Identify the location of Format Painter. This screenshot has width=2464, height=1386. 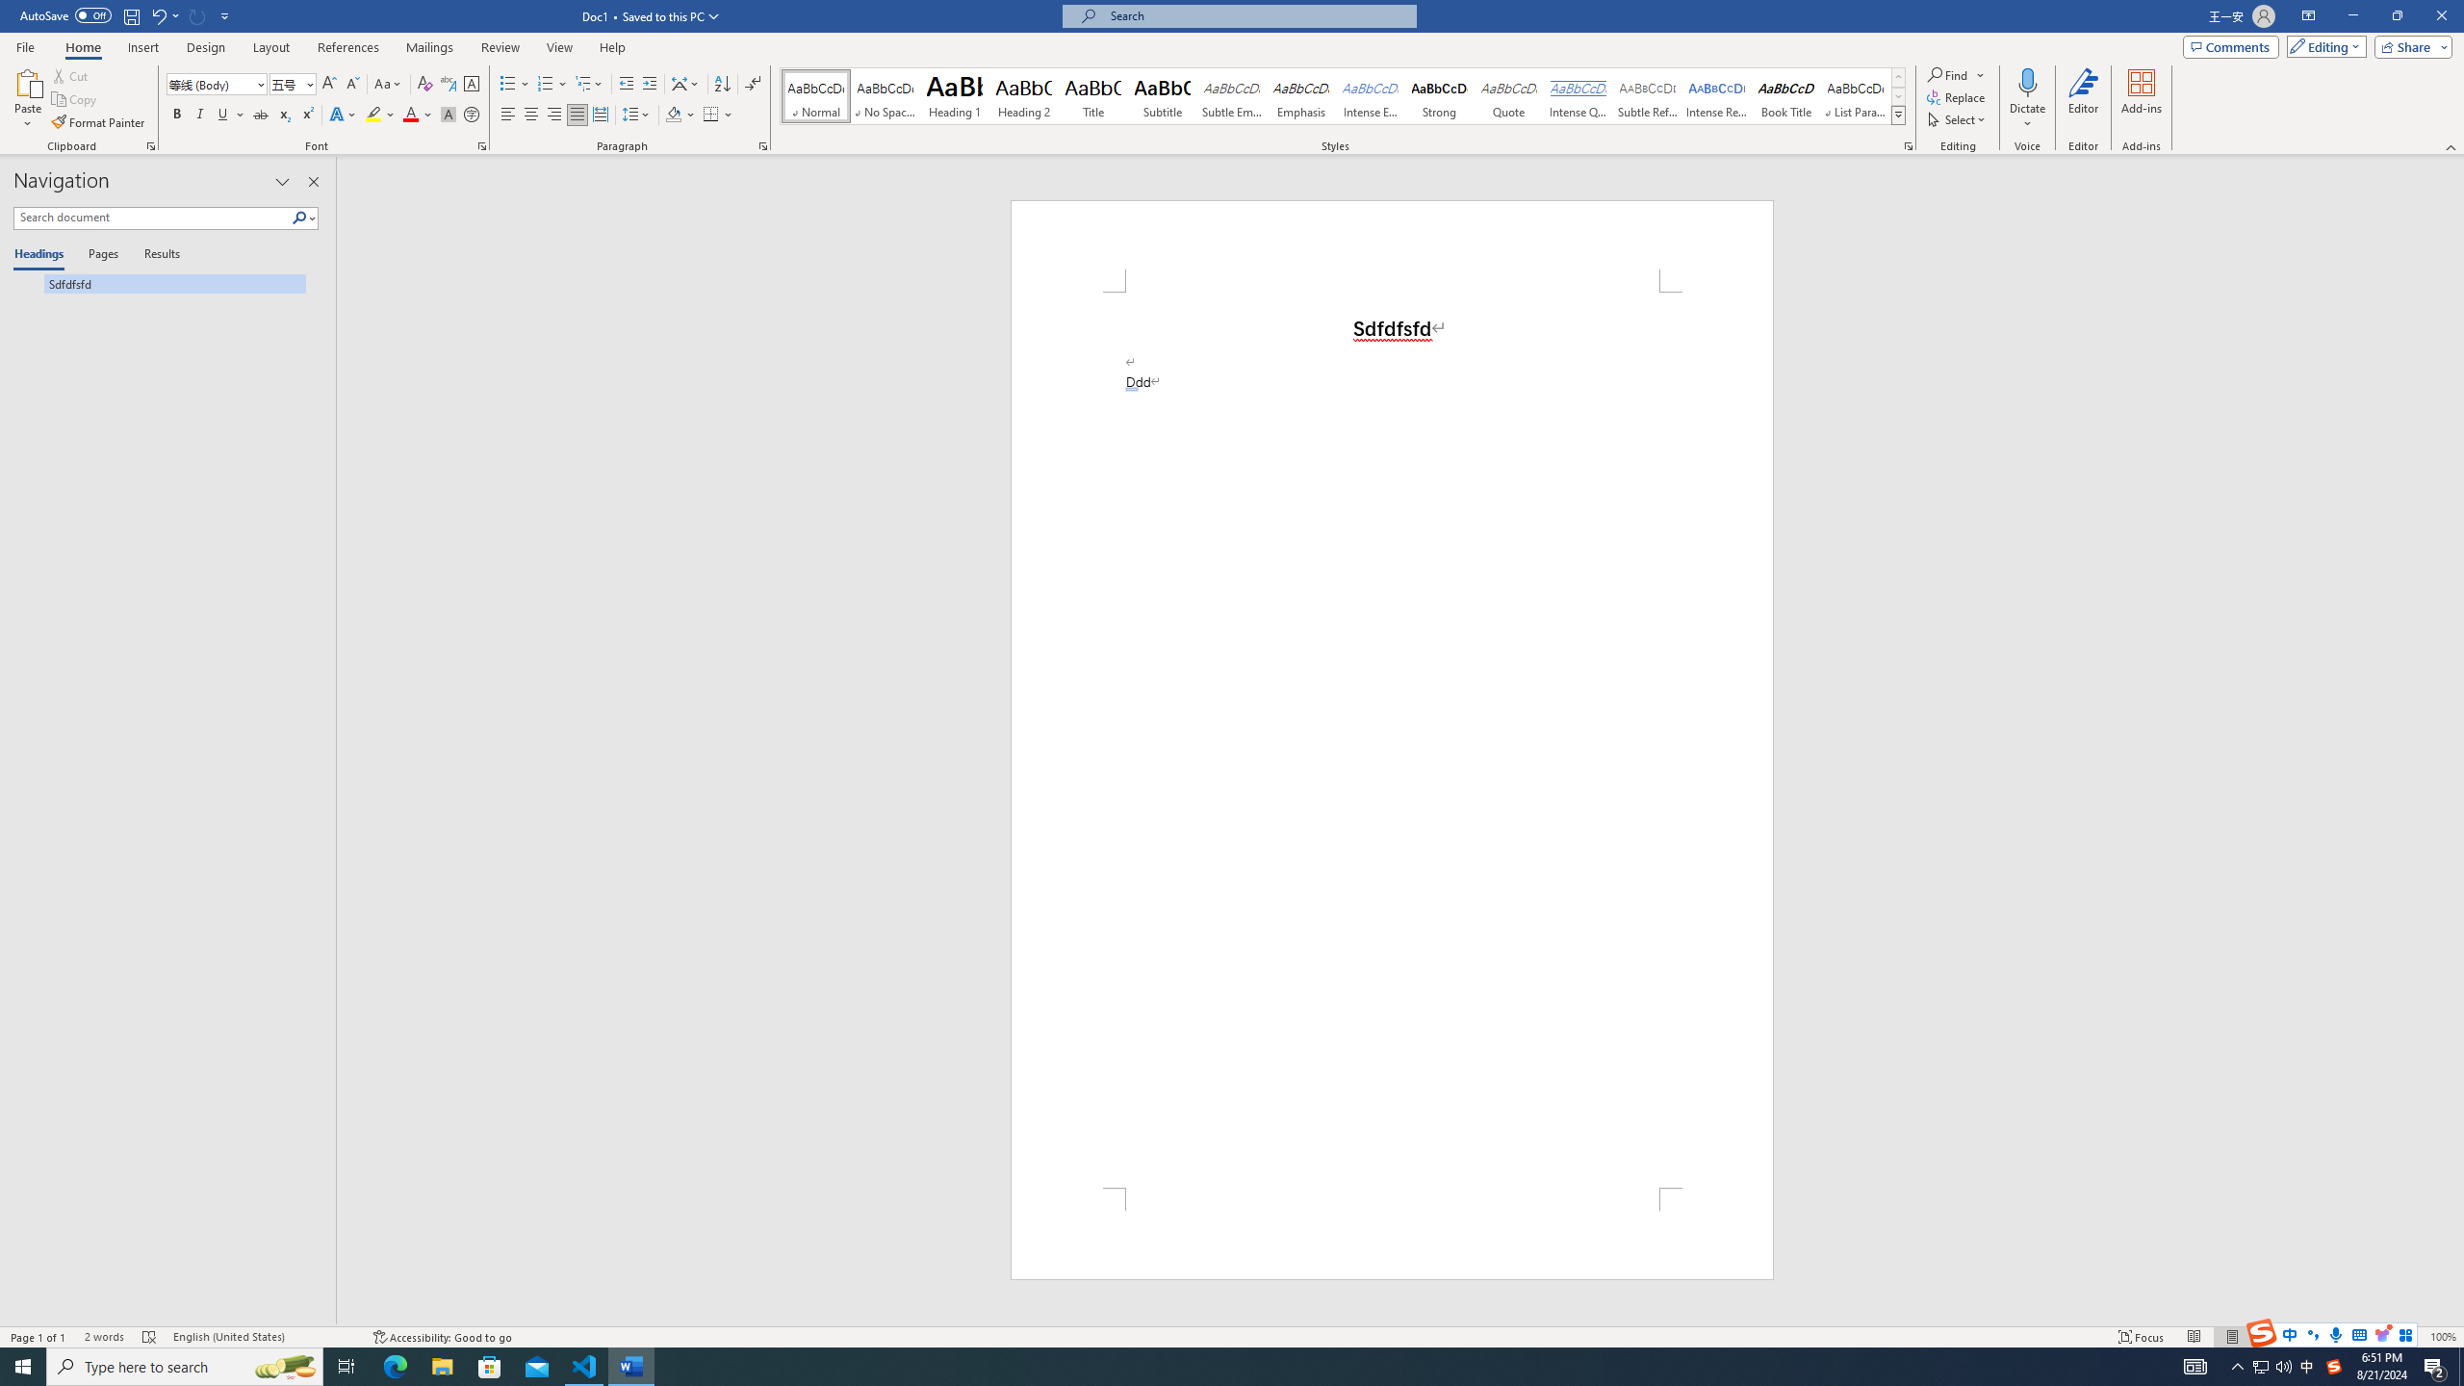
(100, 123).